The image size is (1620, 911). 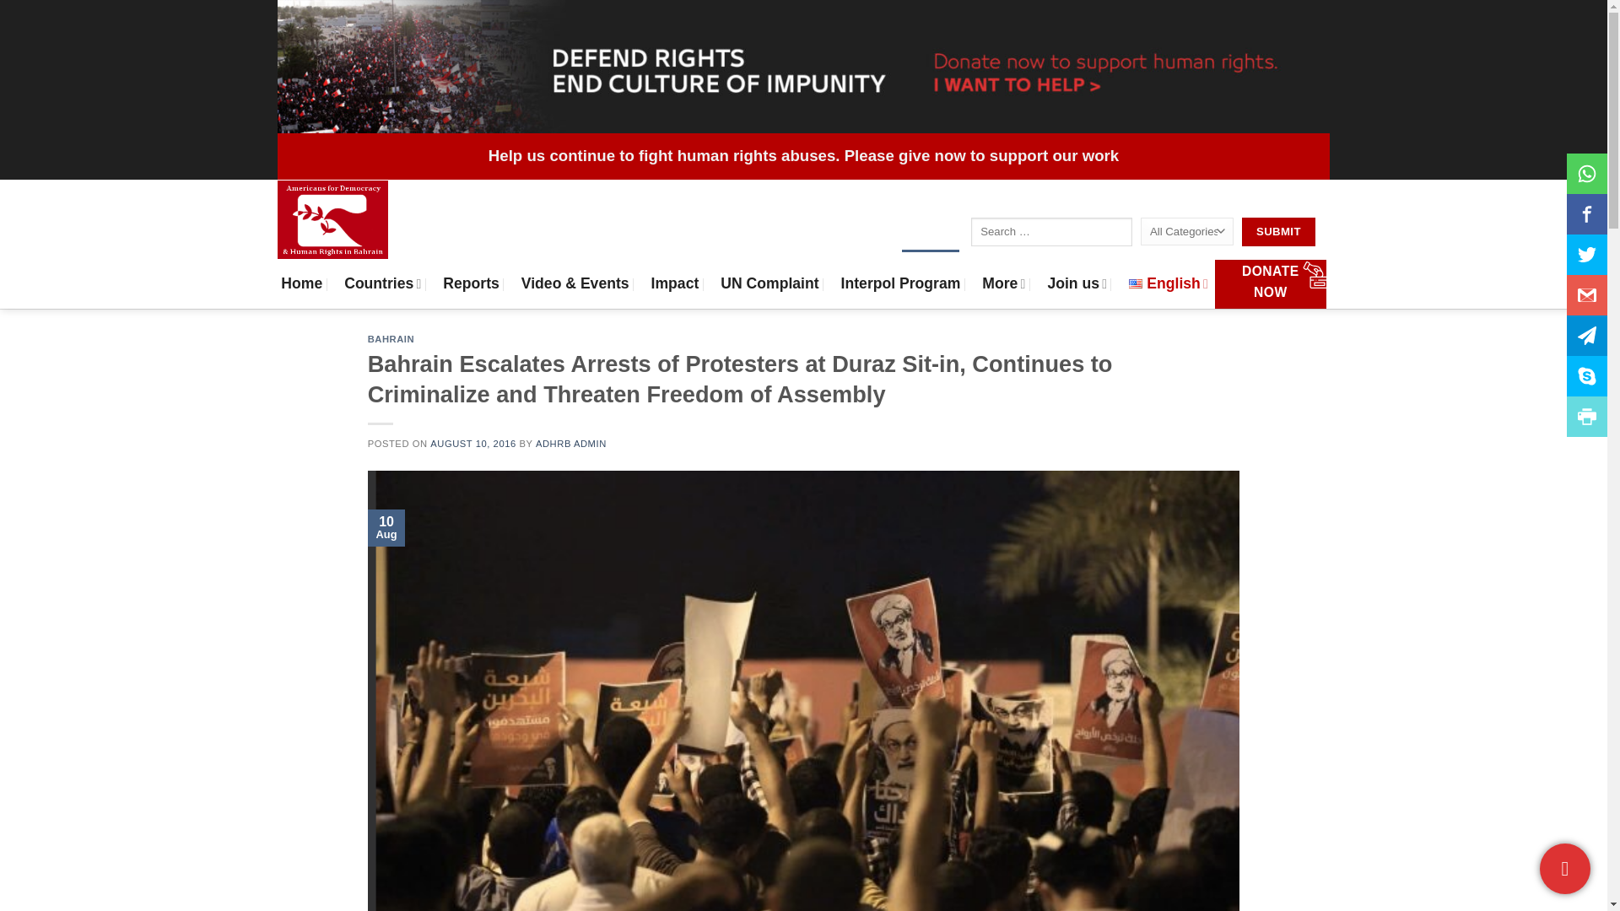 I want to click on Interpol Program, so click(x=900, y=283).